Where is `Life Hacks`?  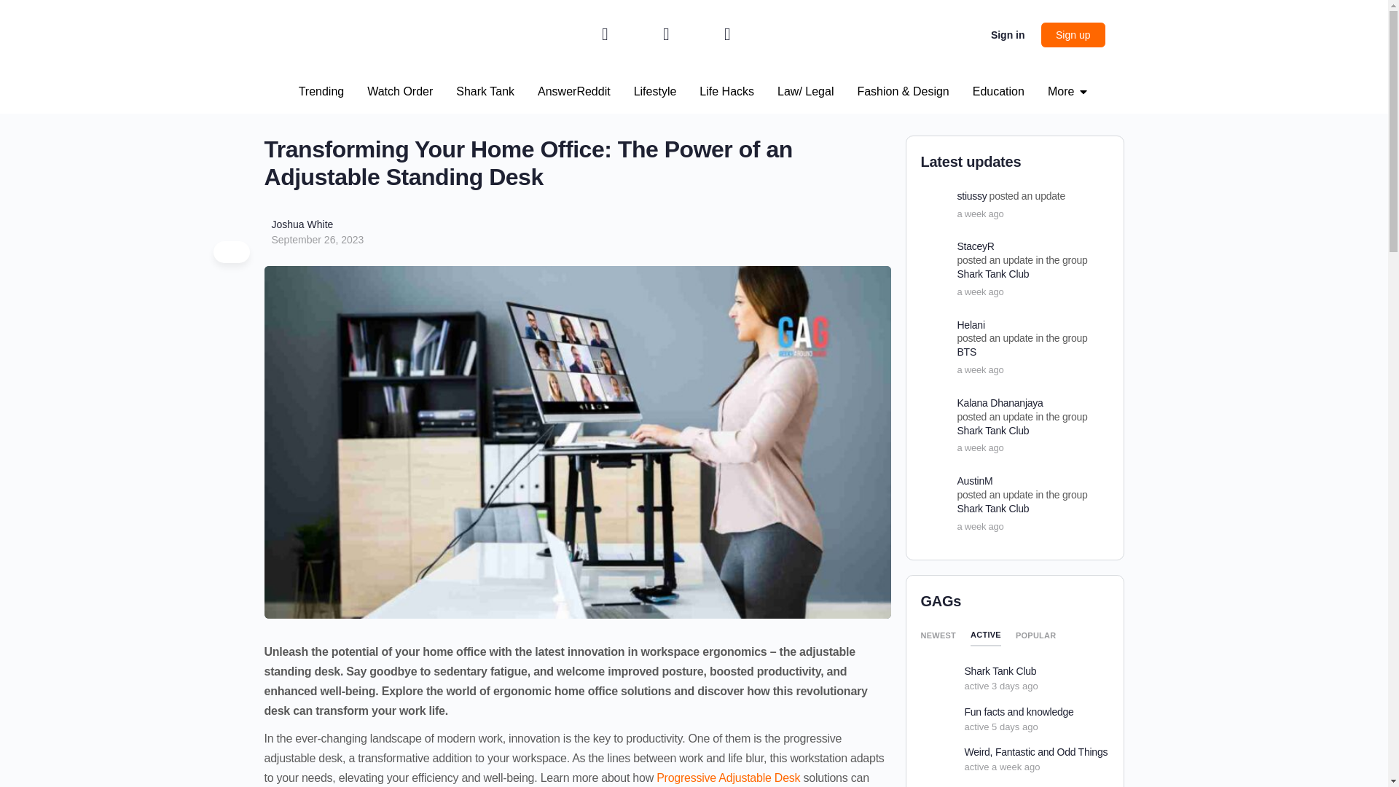
Life Hacks is located at coordinates (726, 92).